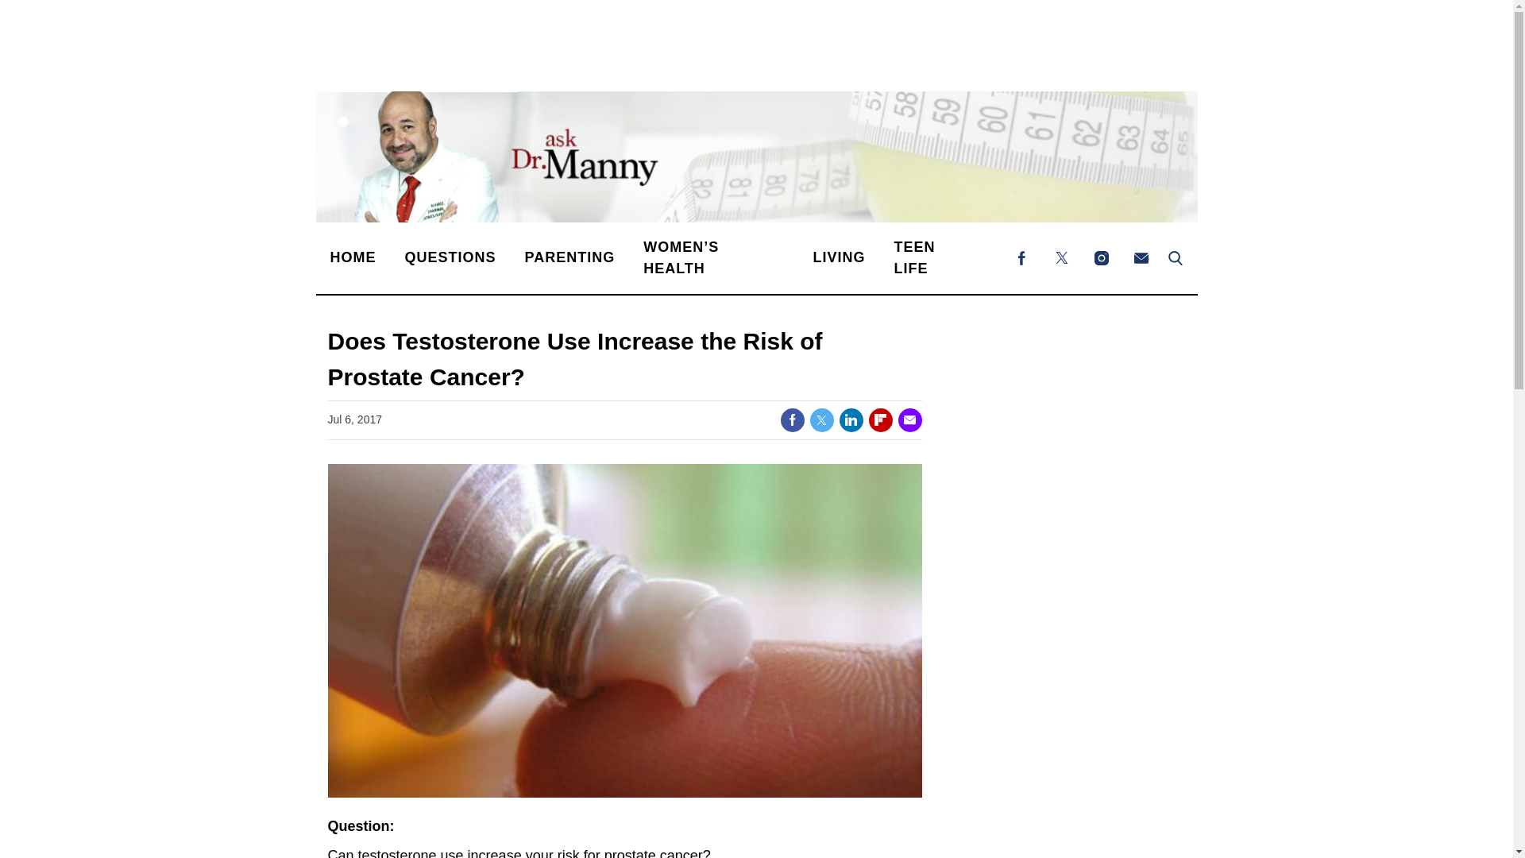  Describe the element at coordinates (851, 420) in the screenshot. I see `Share on LinkedIn` at that location.